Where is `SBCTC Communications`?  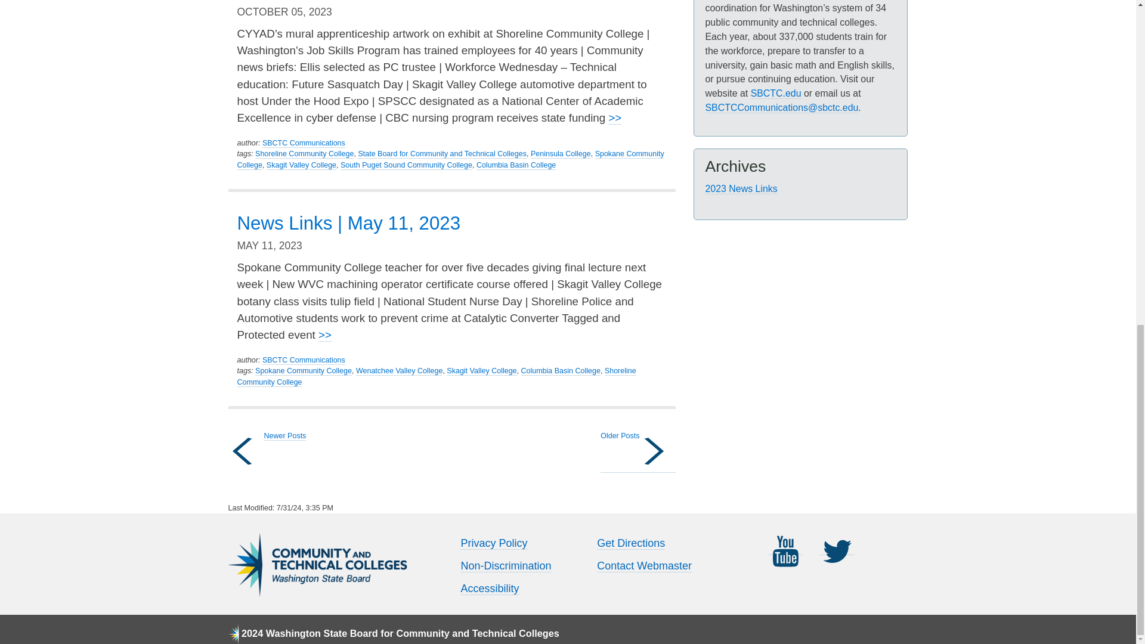
SBCTC Communications is located at coordinates (304, 143).